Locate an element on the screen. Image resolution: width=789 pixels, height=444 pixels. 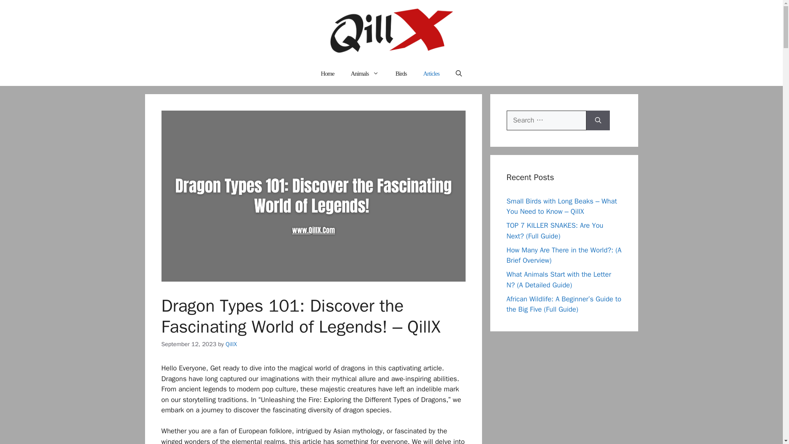
View all posts by QillX is located at coordinates (231, 344).